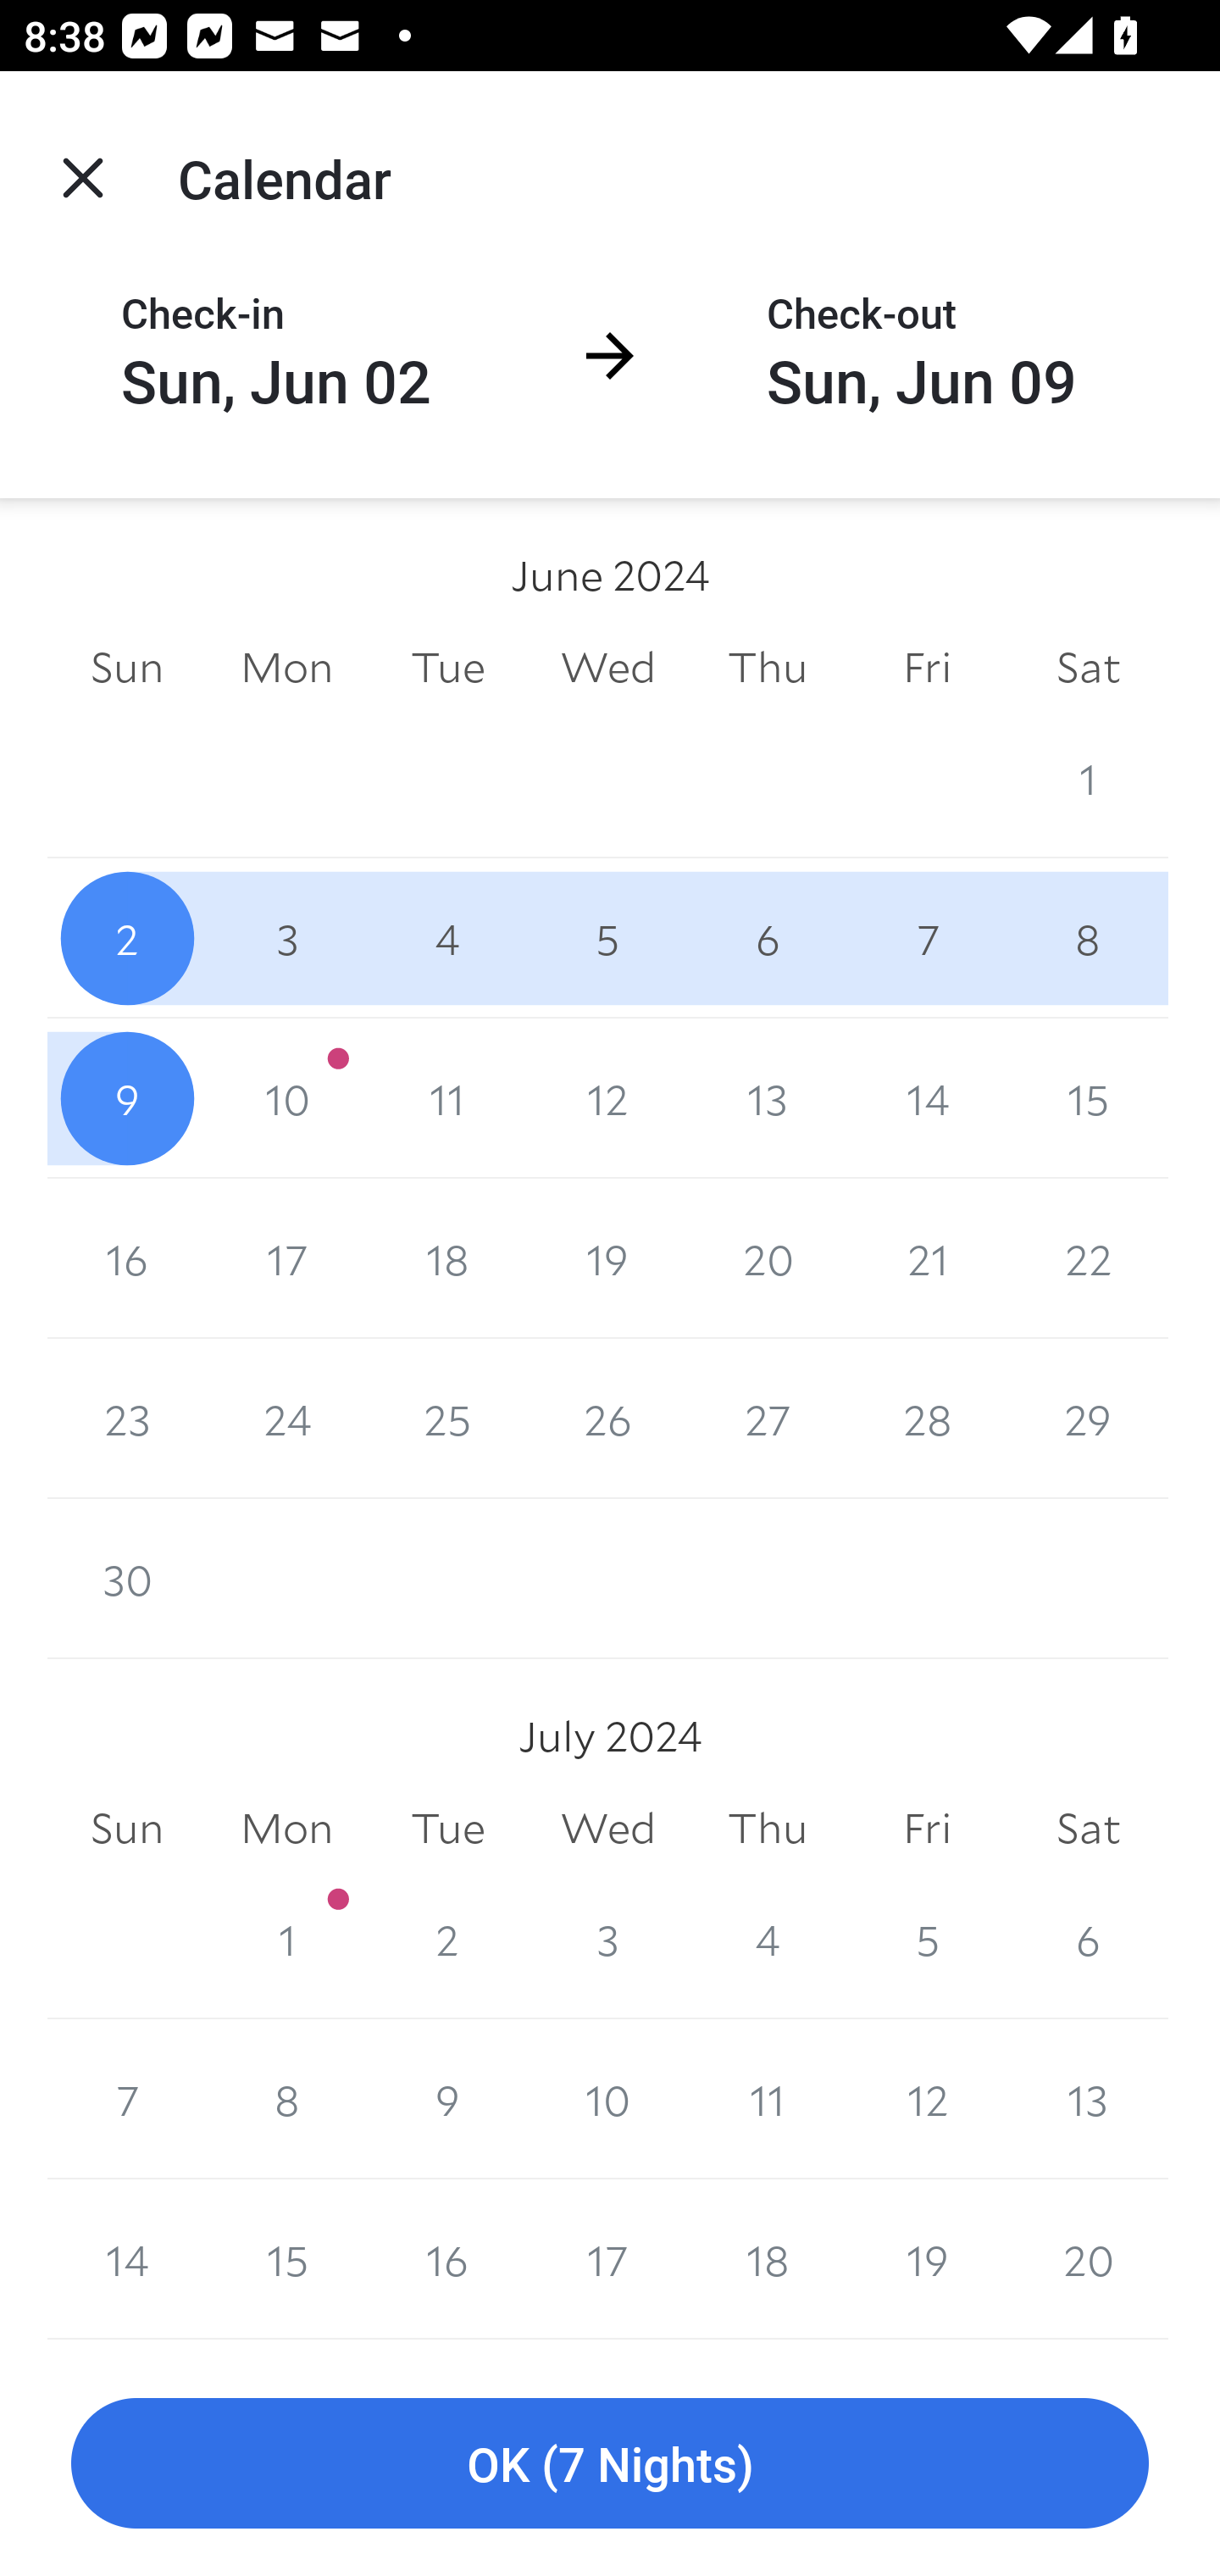 This screenshot has width=1220, height=2576. What do you see at coordinates (127, 937) in the screenshot?
I see `2 2 June 2024` at bounding box center [127, 937].